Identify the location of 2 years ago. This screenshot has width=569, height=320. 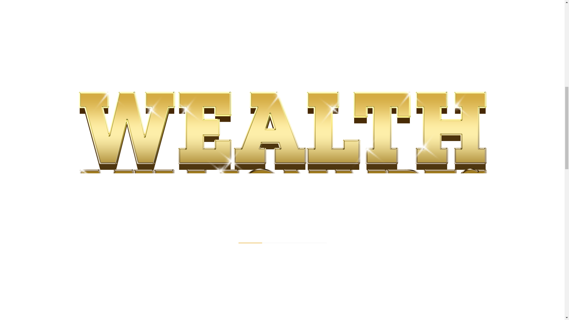
(277, 279).